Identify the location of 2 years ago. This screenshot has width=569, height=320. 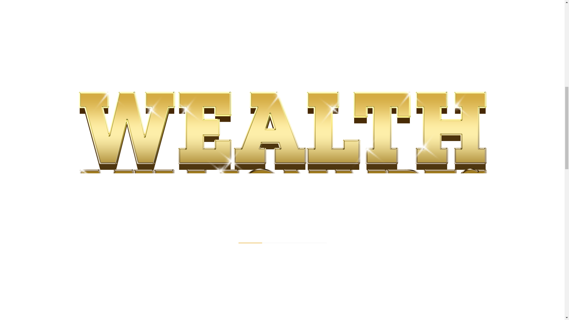
(277, 279).